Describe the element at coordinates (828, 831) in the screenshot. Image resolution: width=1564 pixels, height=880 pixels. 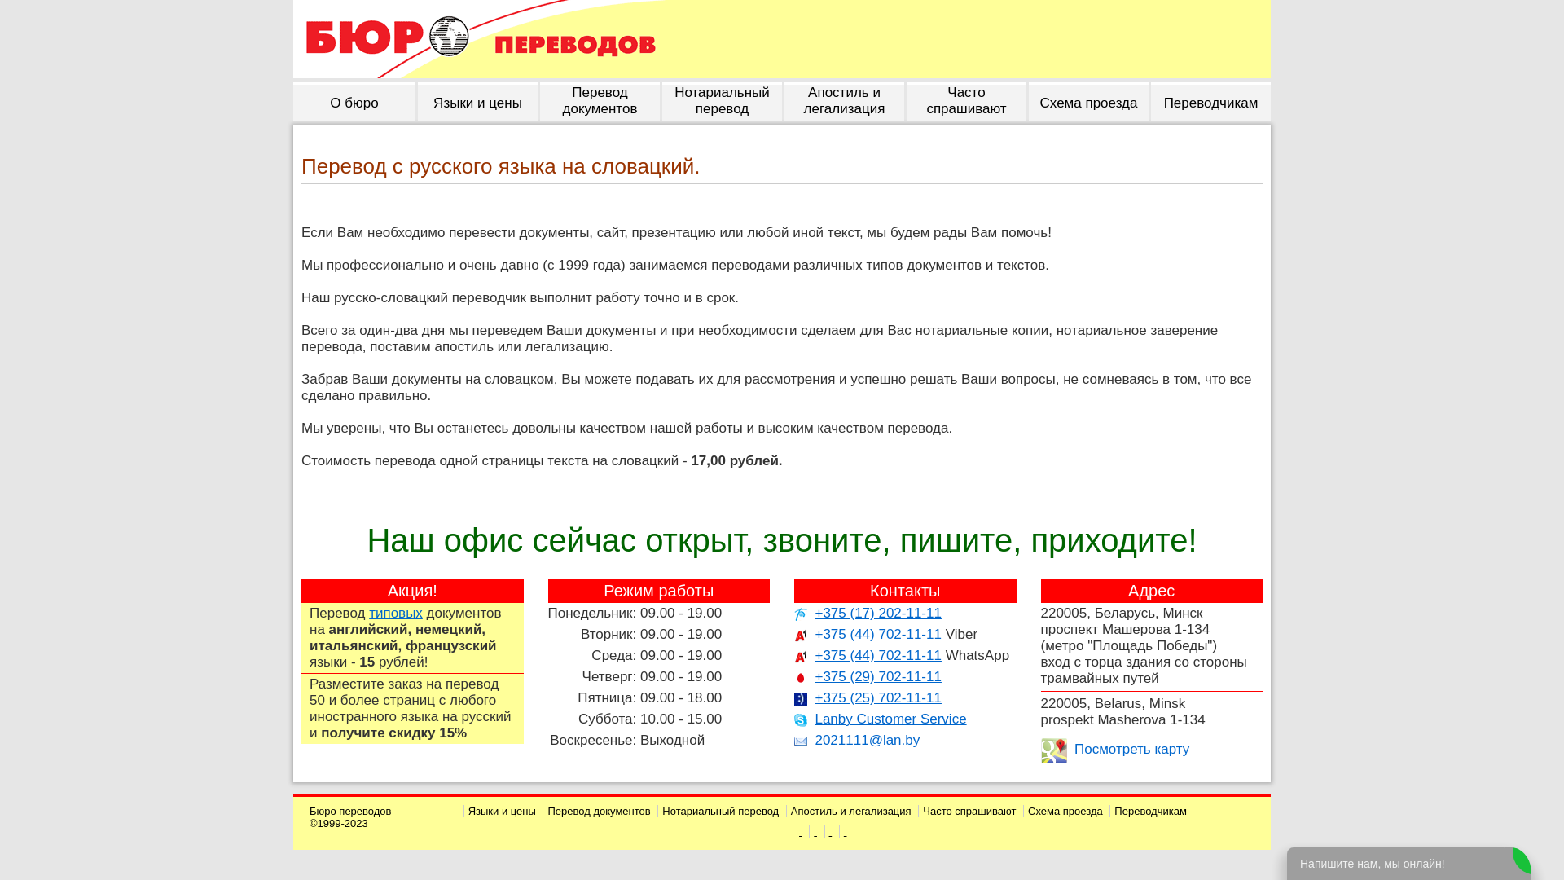
I see ` ` at that location.